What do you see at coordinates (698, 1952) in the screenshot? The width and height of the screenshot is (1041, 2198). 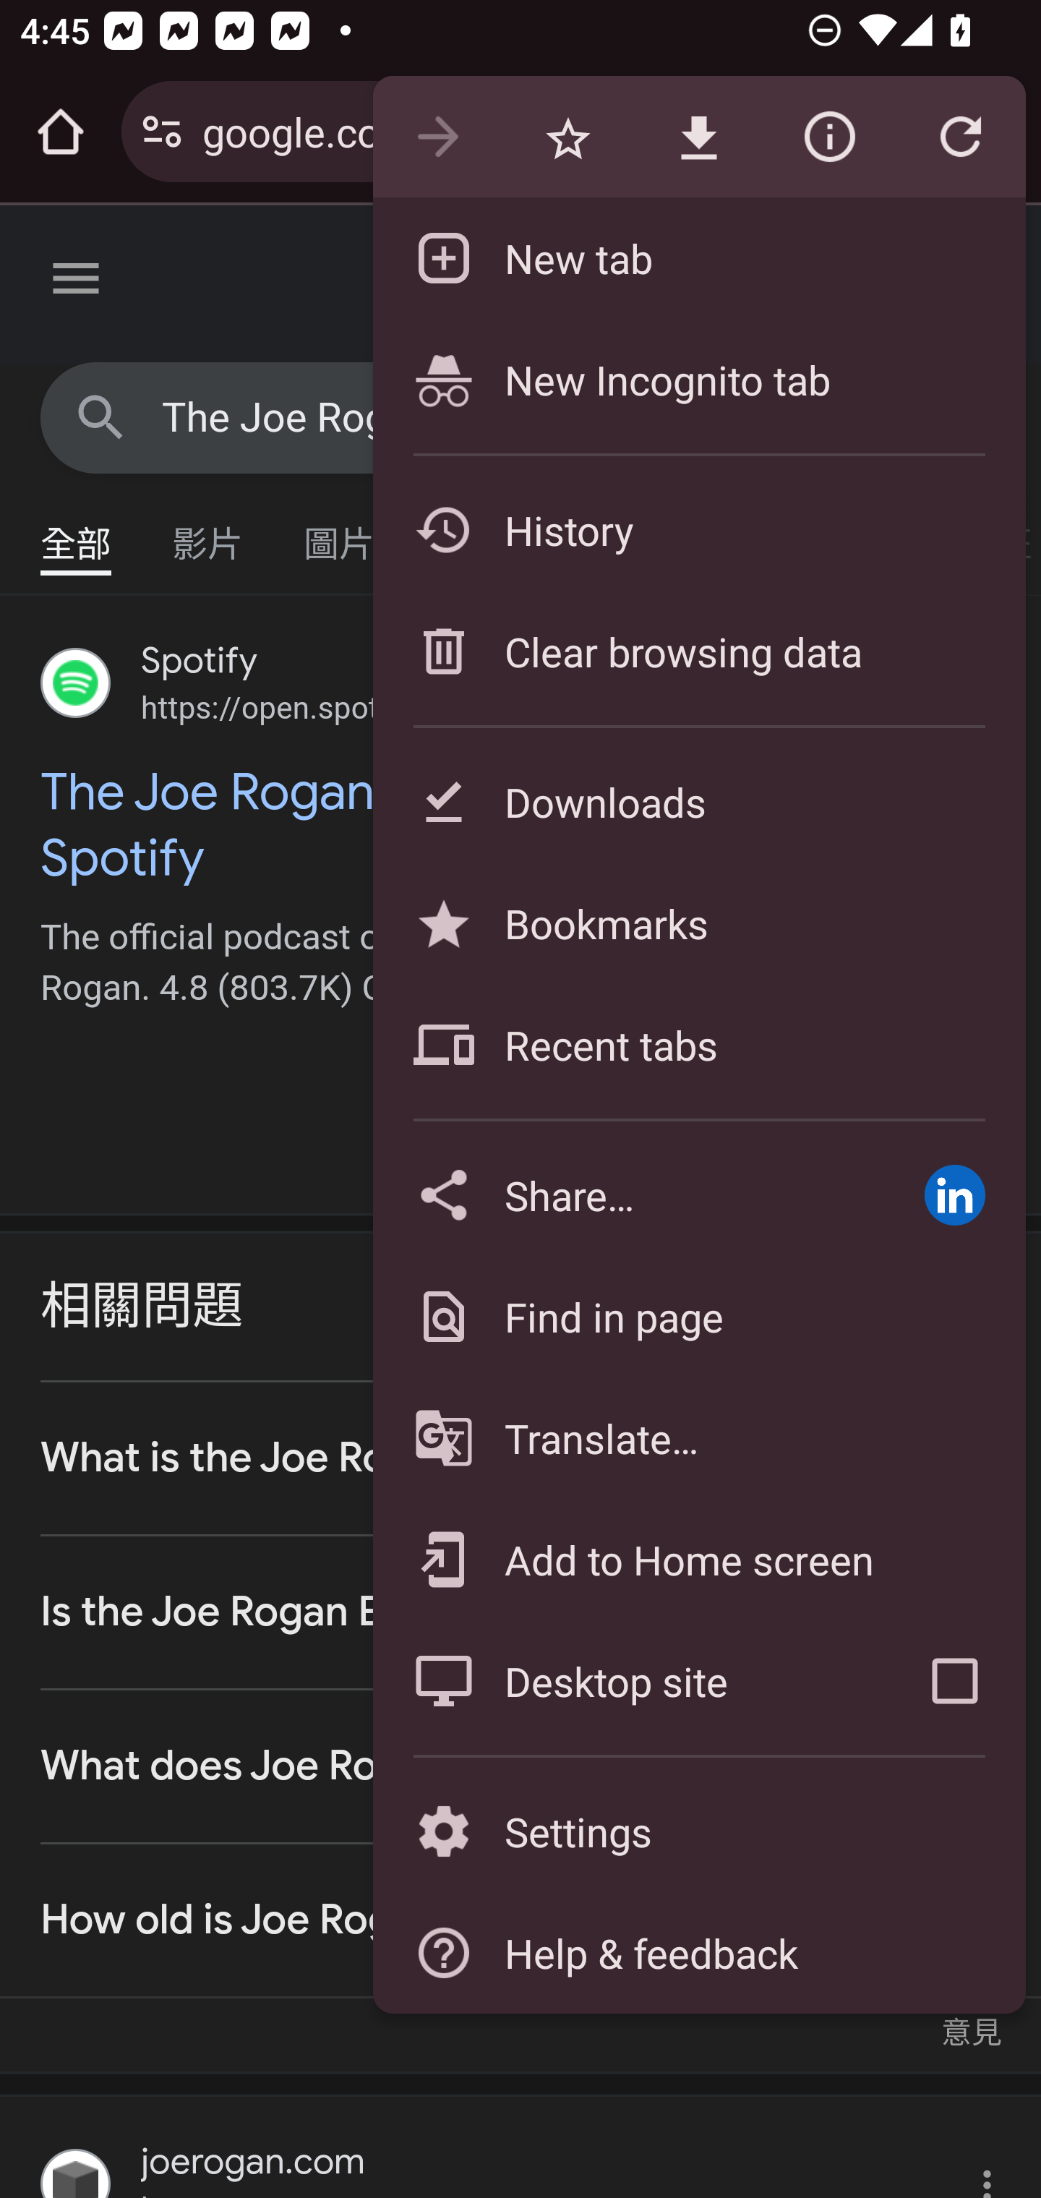 I see `Help & feedback` at bounding box center [698, 1952].